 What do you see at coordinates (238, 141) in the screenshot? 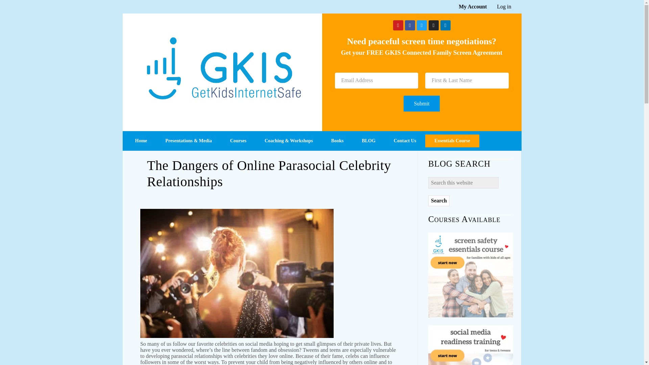
I see `Courses` at bounding box center [238, 141].